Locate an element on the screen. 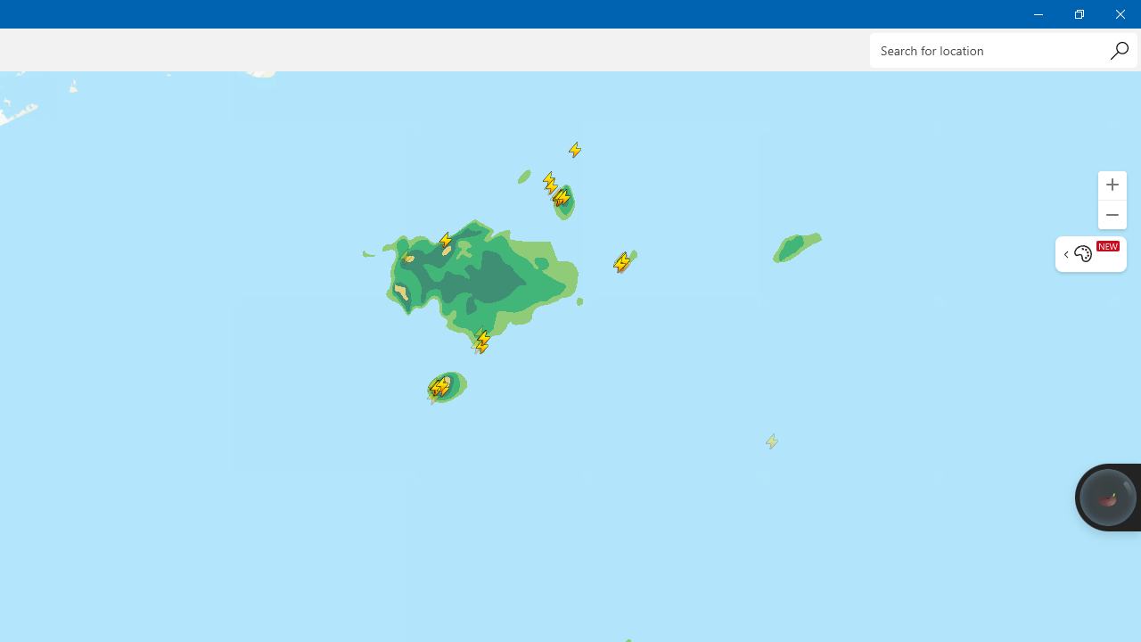 This screenshot has width=1141, height=642. Search is located at coordinates (1119, 50).